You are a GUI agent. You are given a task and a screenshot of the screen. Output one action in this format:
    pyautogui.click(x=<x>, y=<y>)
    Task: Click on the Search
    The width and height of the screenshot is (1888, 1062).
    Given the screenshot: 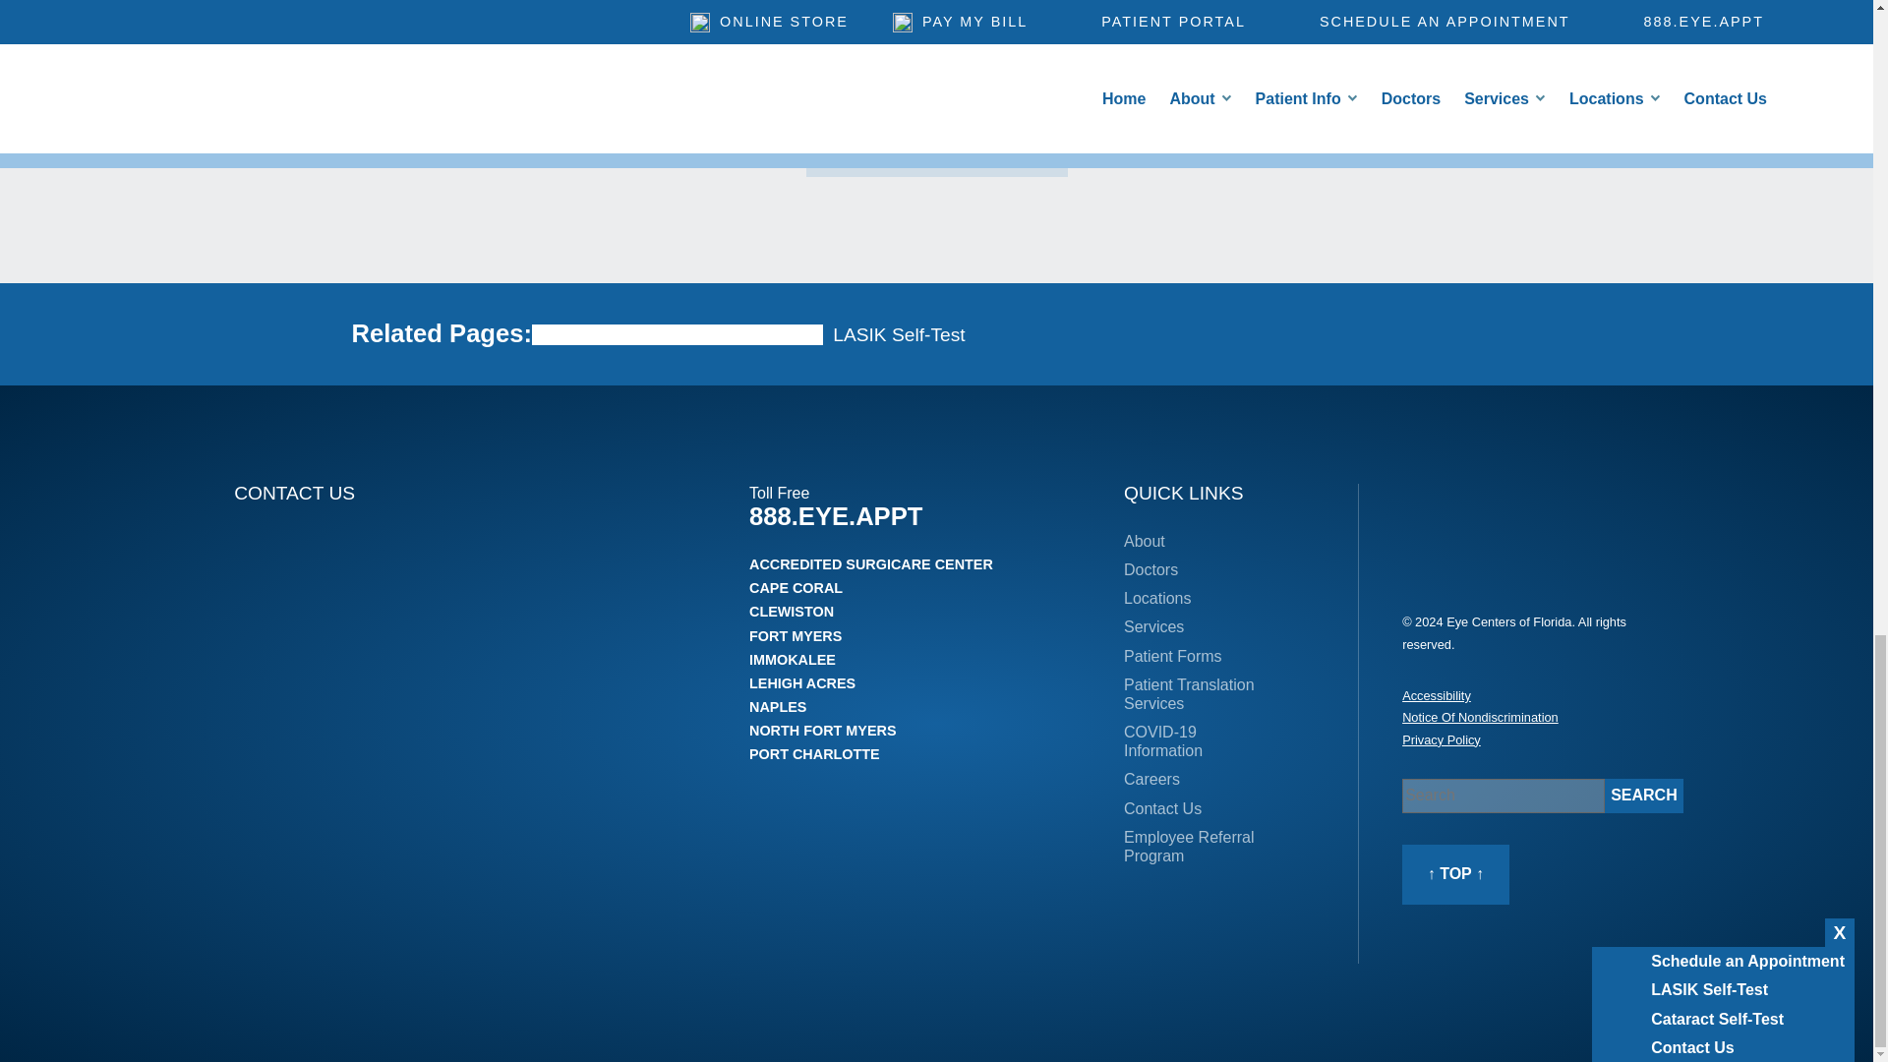 What is the action you would take?
    pyautogui.click(x=1644, y=796)
    